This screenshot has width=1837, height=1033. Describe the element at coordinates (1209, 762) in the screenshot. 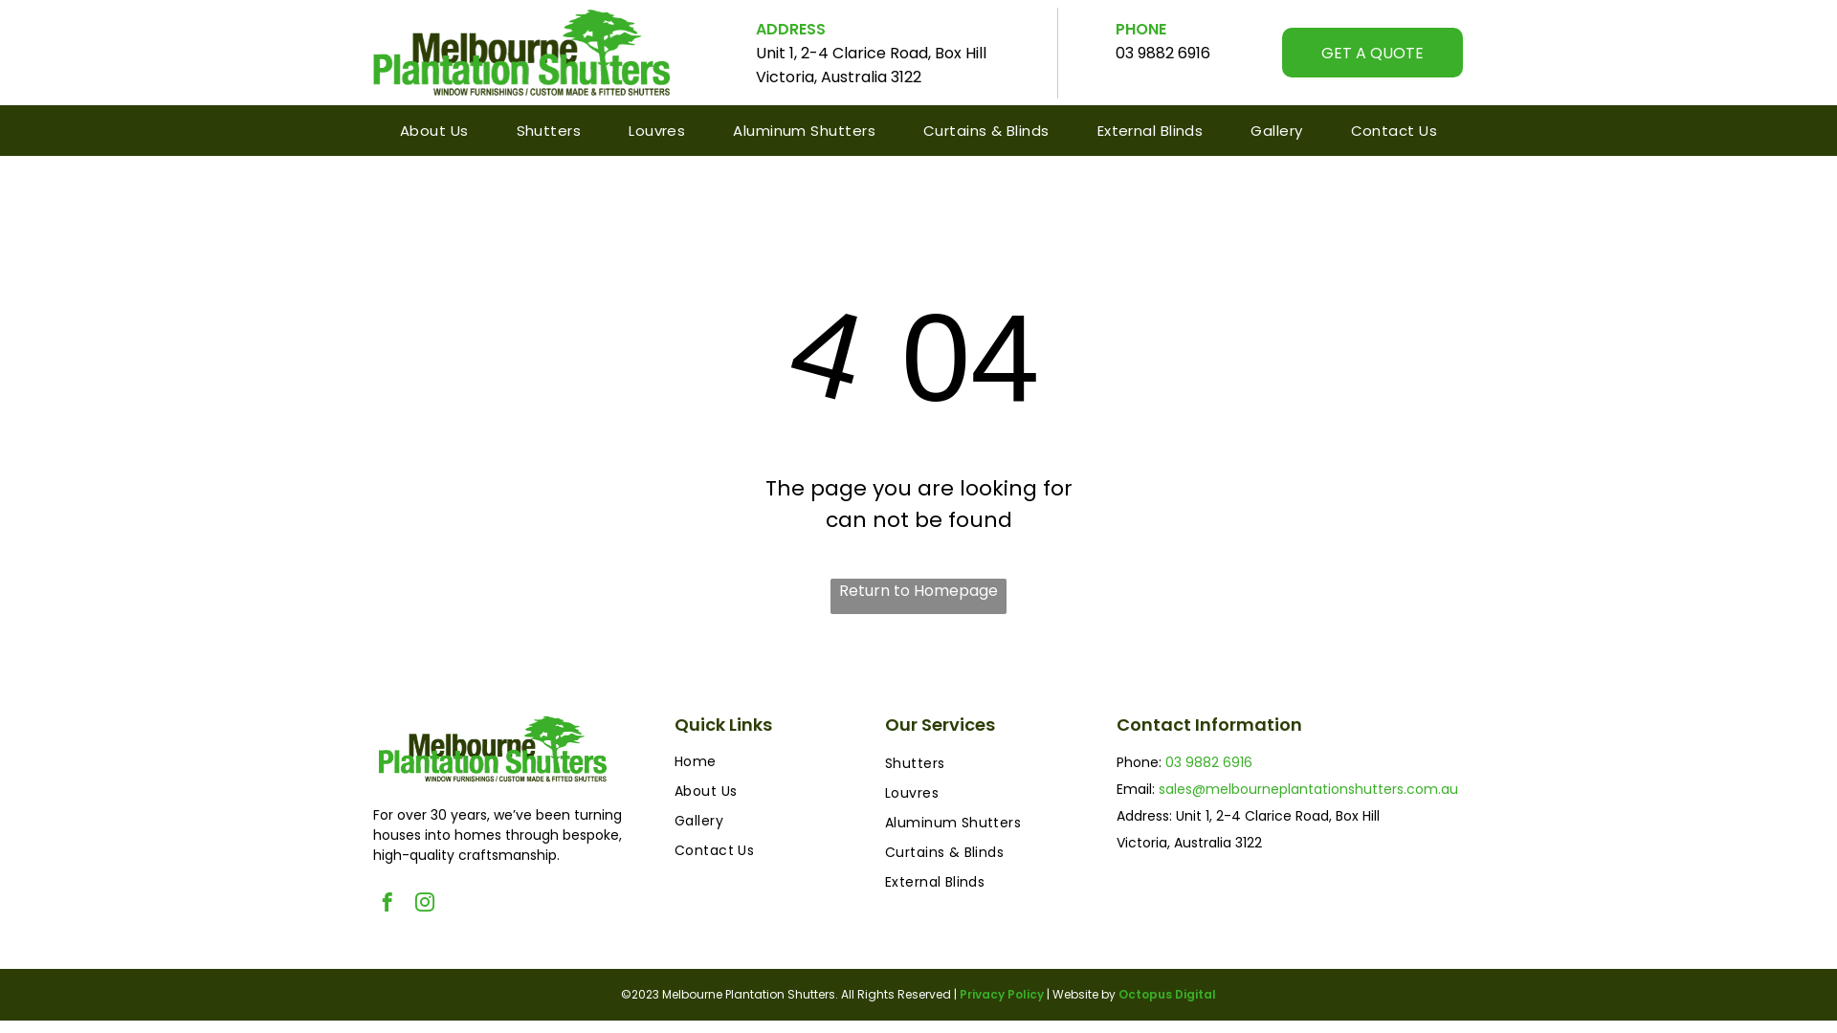

I see `03 9882 6916` at that location.